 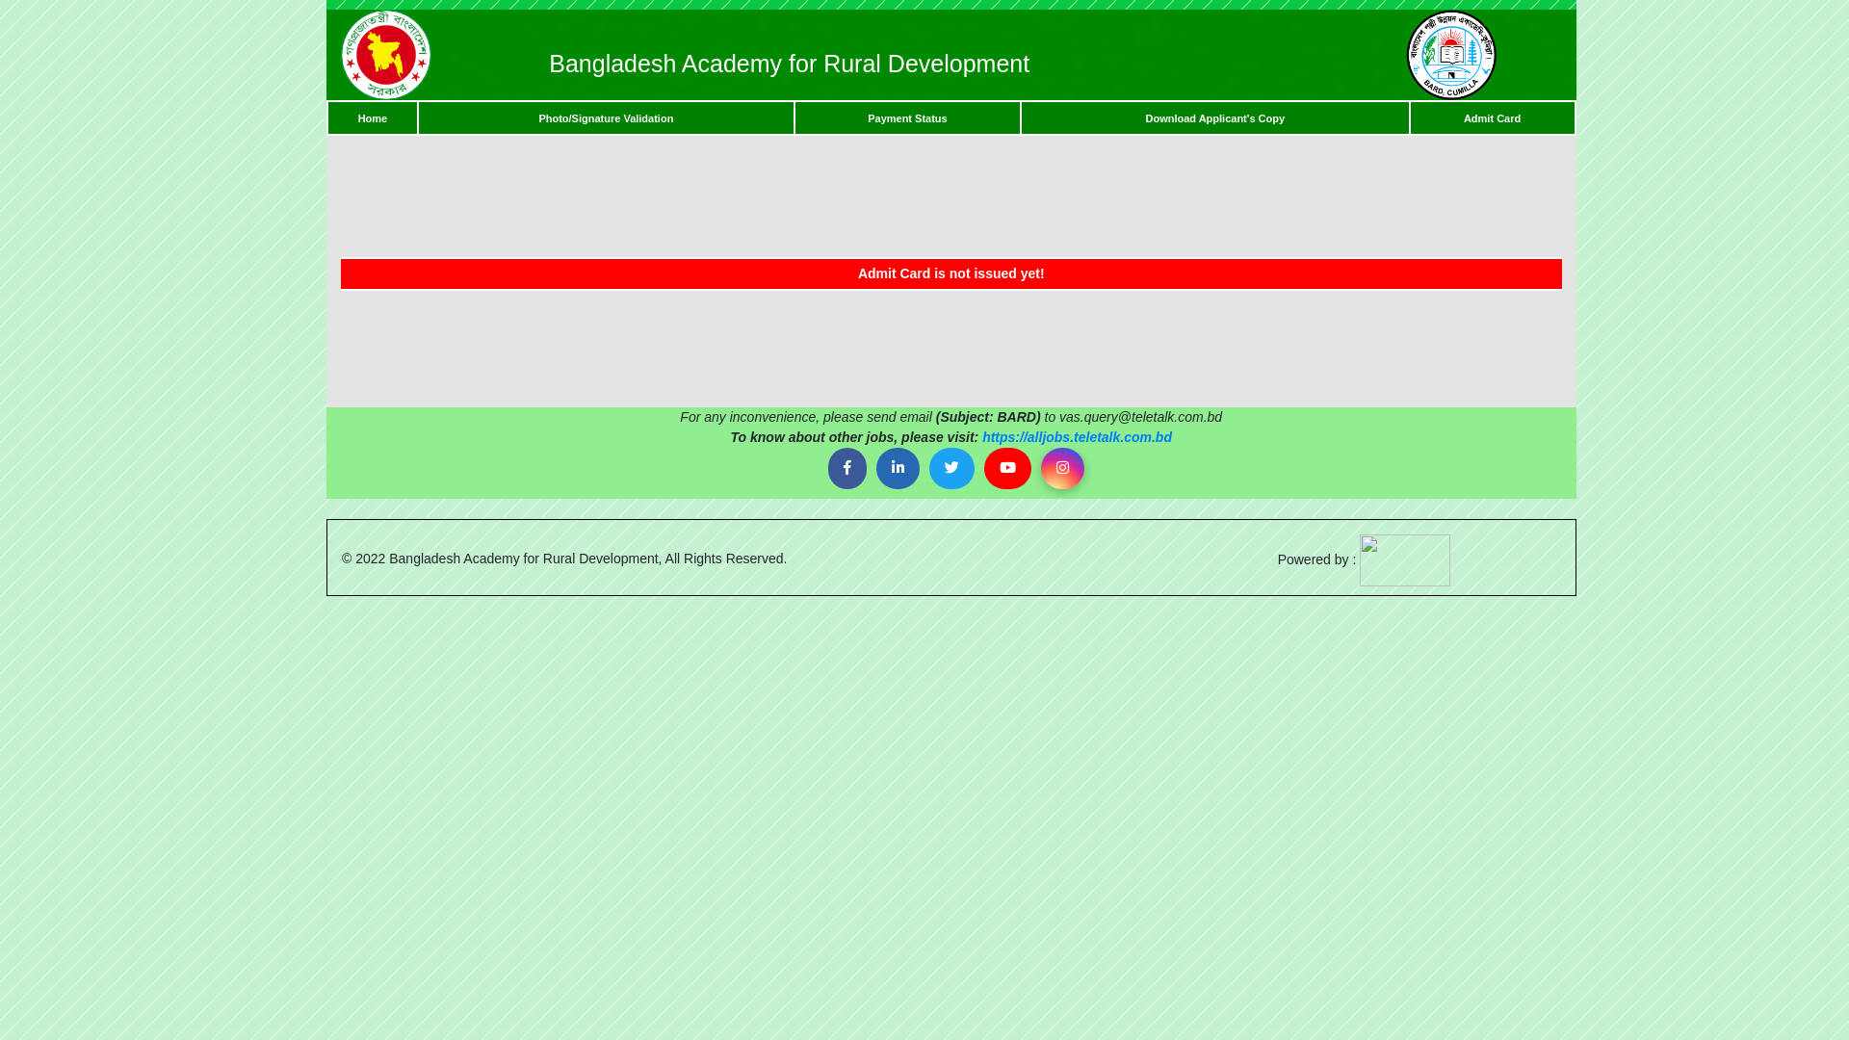 I want to click on Download Applicant's Copy, so click(x=1215, y=118).